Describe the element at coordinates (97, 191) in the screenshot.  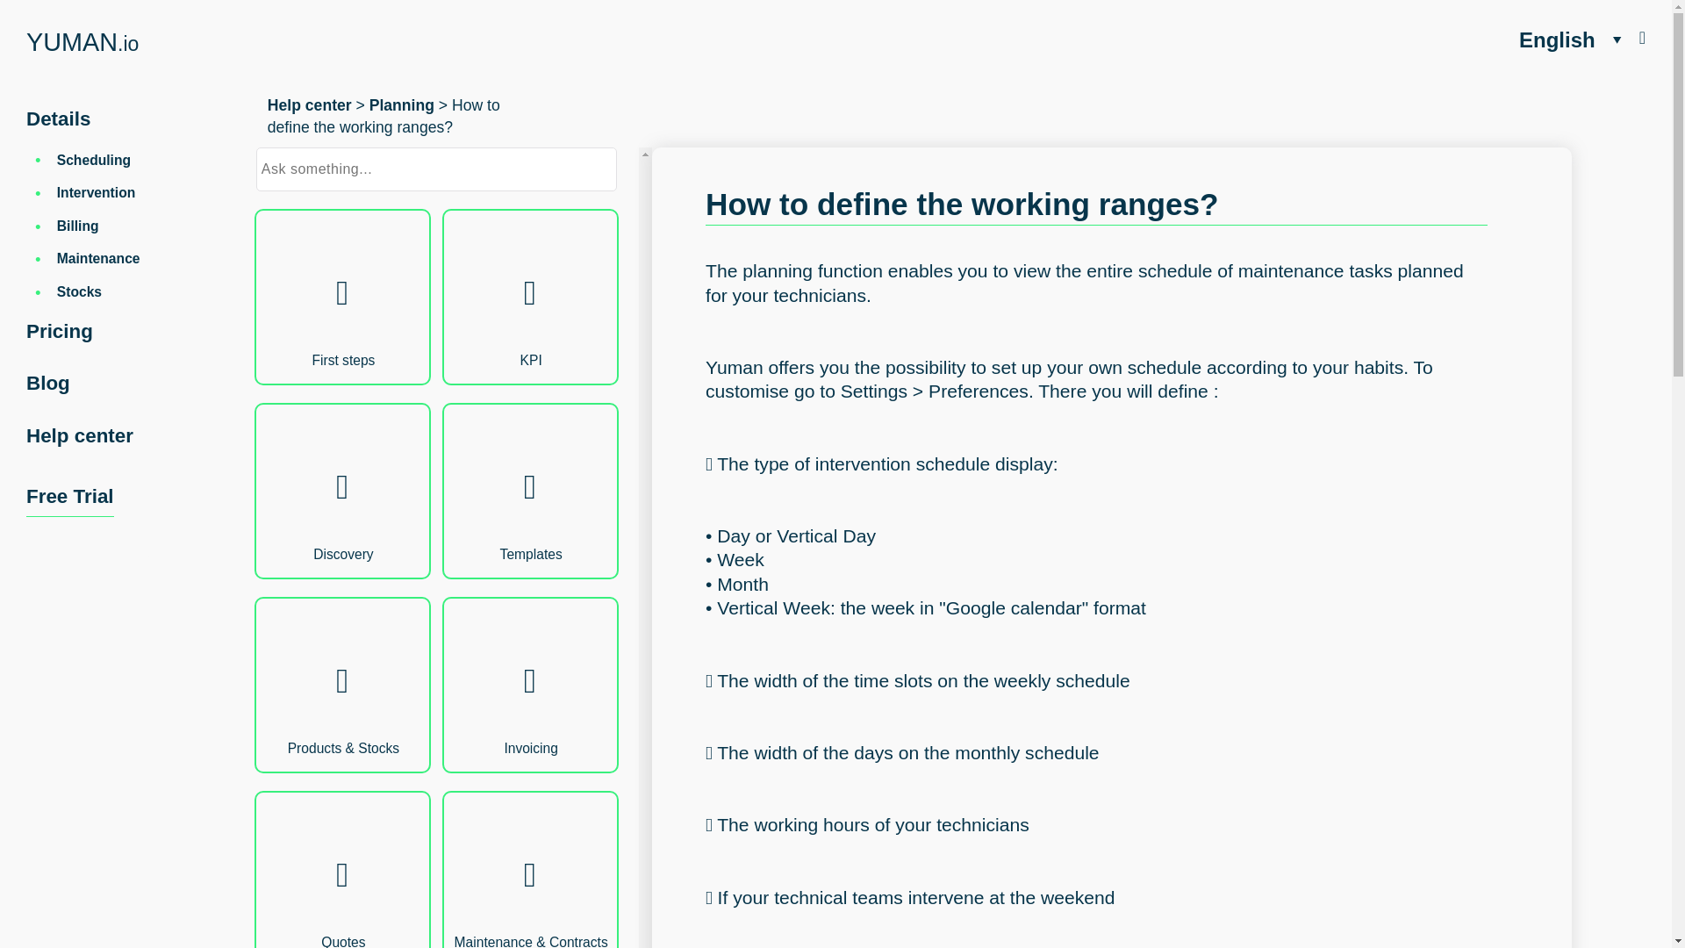
I see `Intervention` at that location.